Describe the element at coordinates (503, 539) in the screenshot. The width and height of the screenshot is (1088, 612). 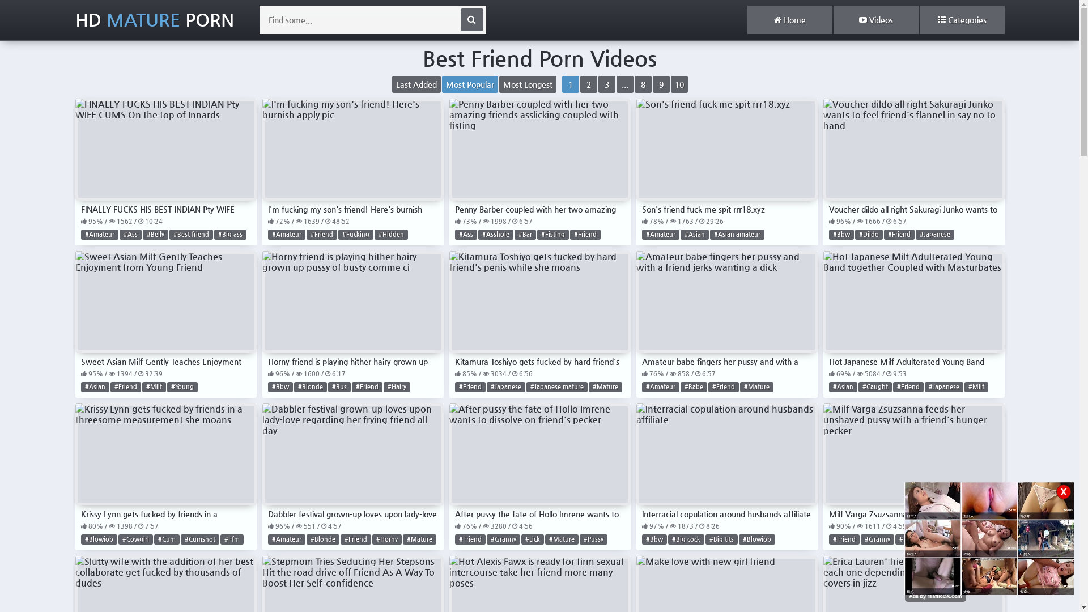
I see `#Granny` at that location.